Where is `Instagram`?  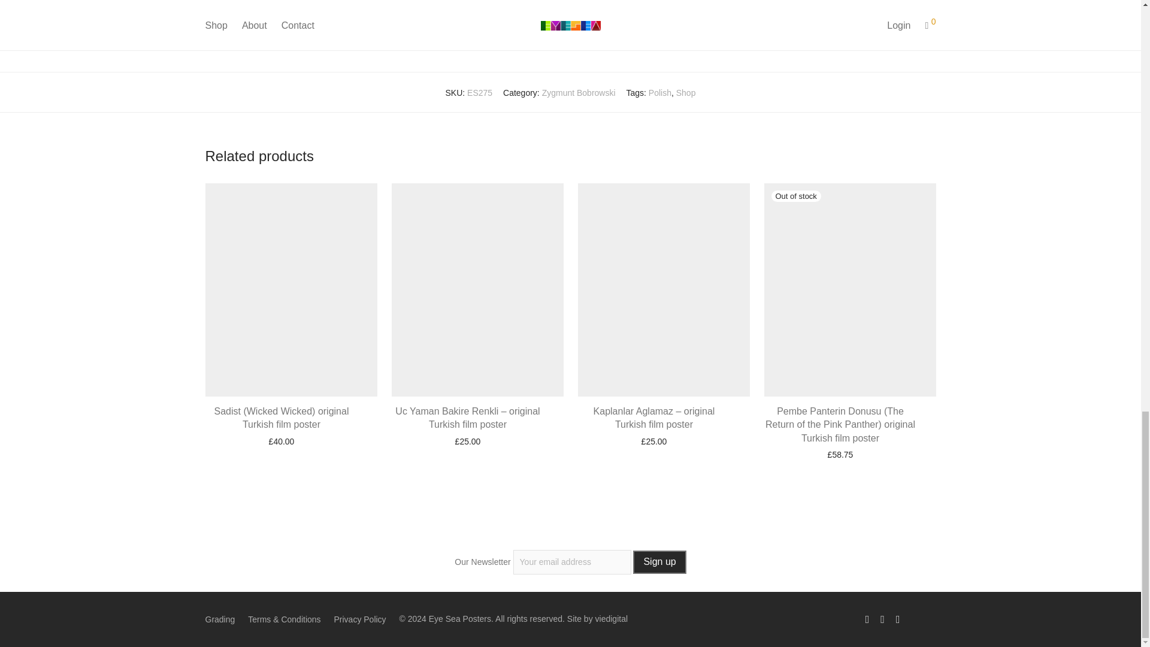 Instagram is located at coordinates (882, 618).